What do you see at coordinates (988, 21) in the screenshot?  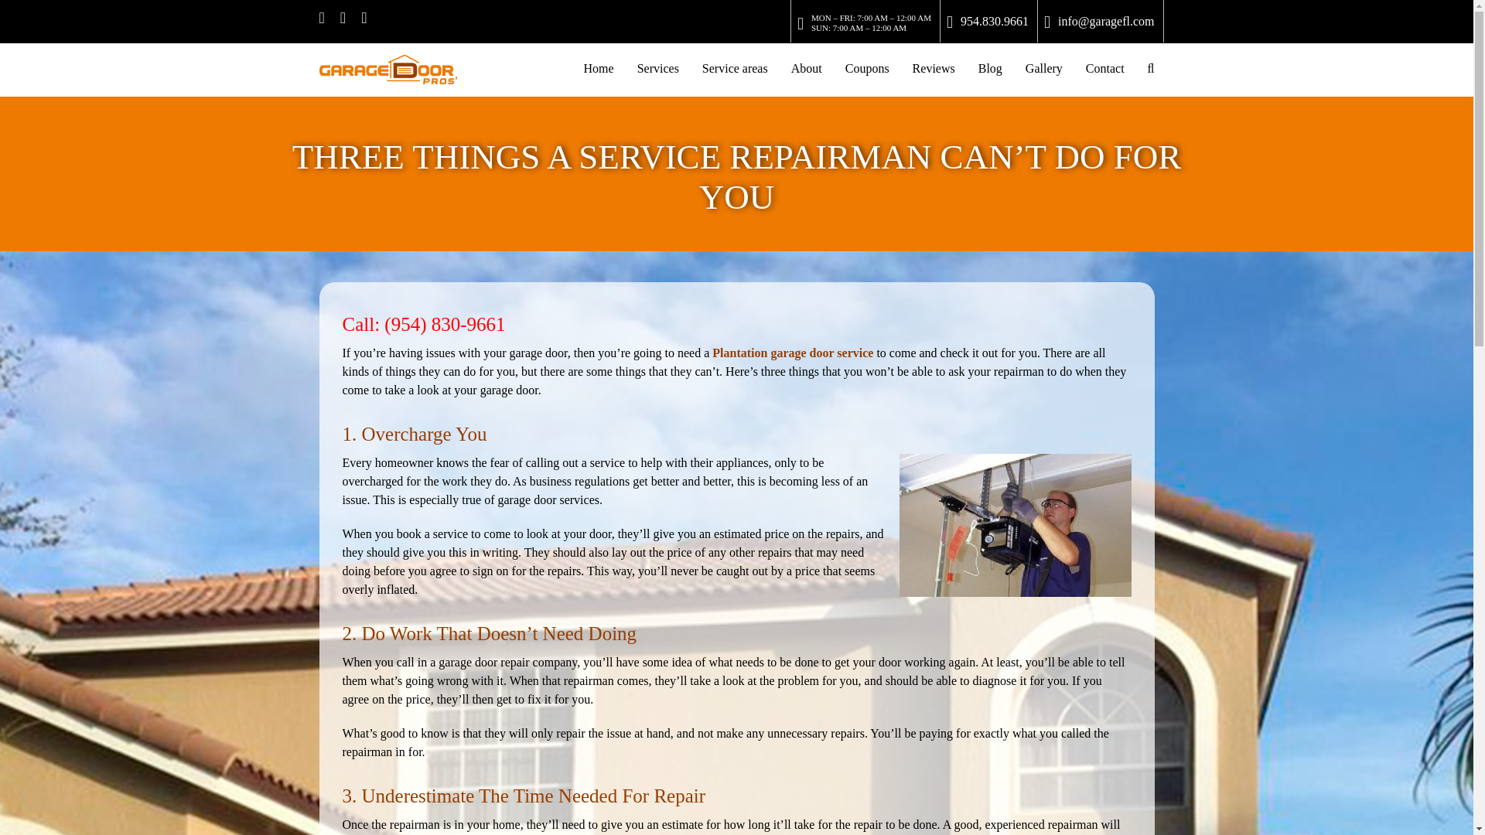 I see `954.830.9661` at bounding box center [988, 21].